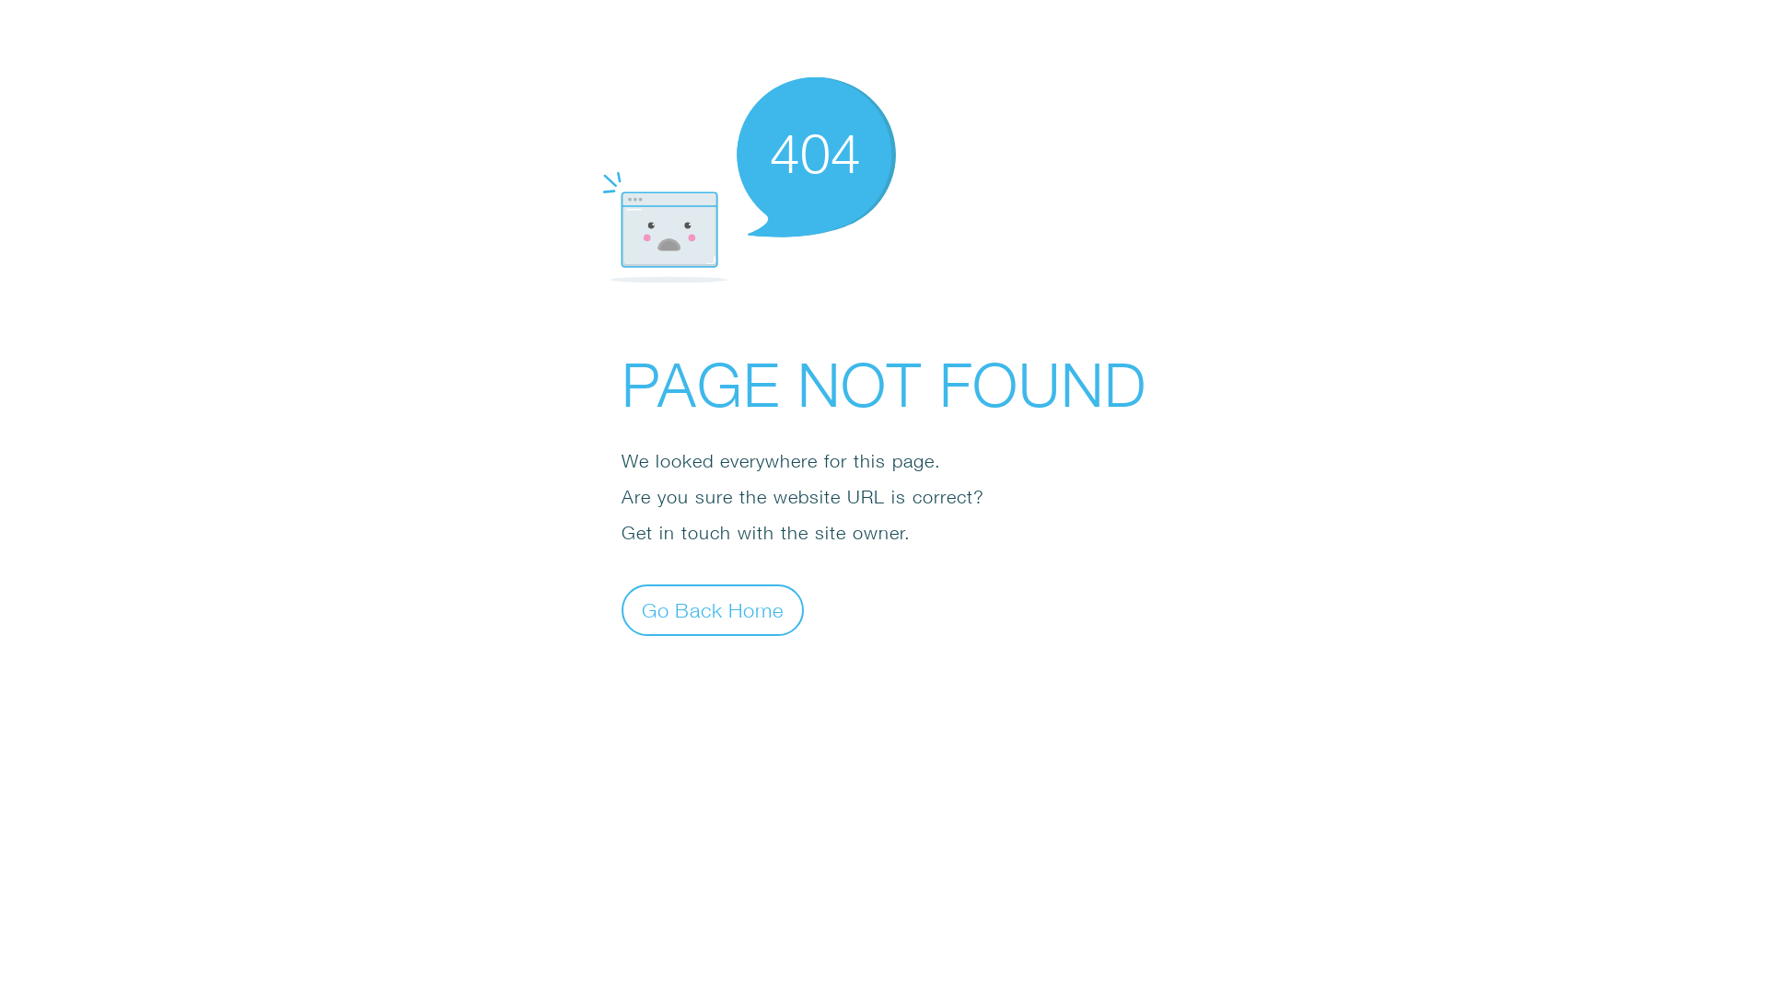 This screenshot has height=994, width=1768. Describe the element at coordinates (713, 609) in the screenshot. I see `Go Back Home` at that location.